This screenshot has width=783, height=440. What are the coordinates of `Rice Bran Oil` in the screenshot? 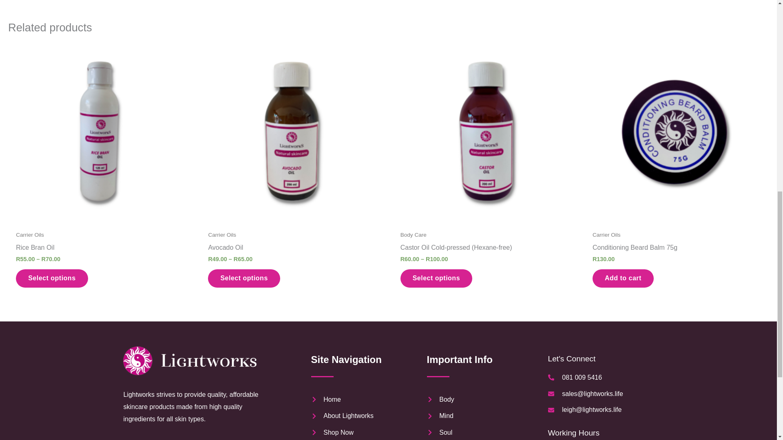 It's located at (100, 249).